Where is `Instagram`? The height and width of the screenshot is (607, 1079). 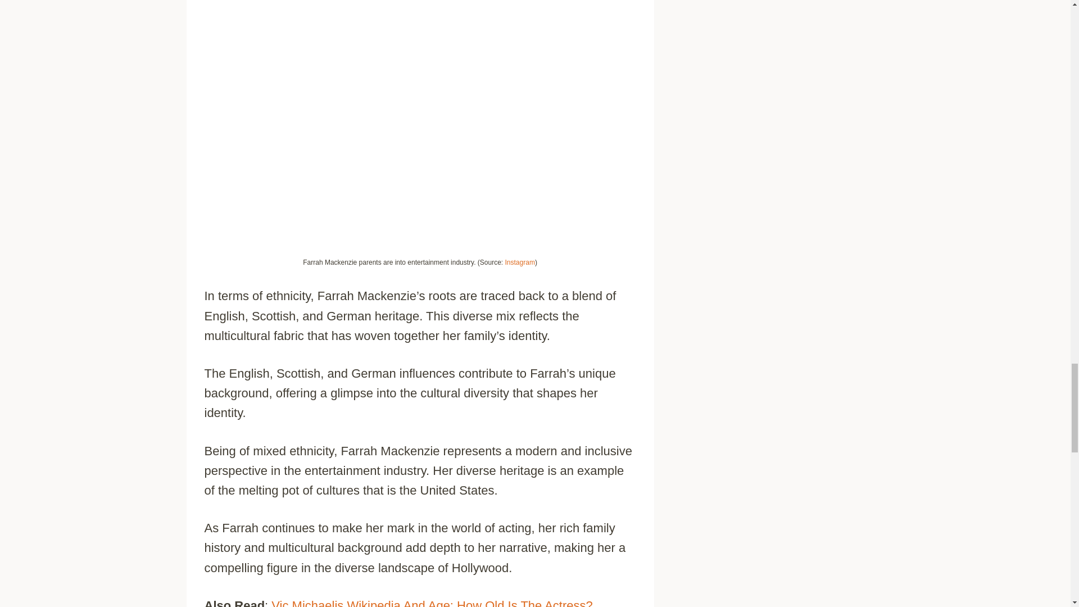 Instagram is located at coordinates (520, 262).